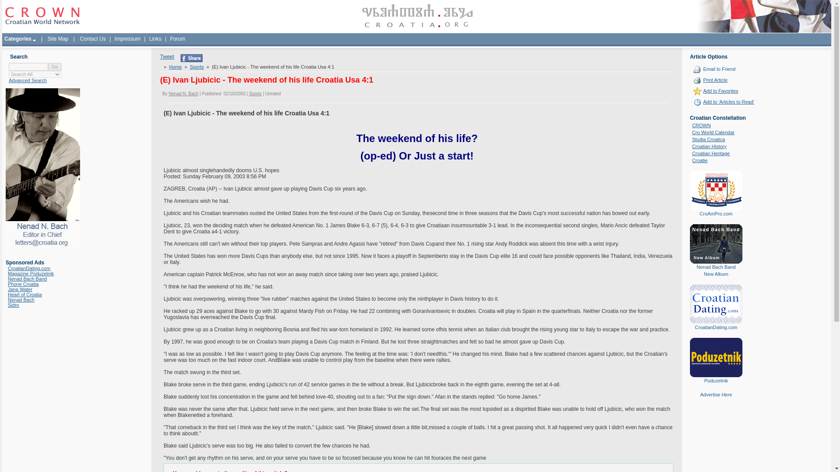 This screenshot has width=840, height=472. Describe the element at coordinates (191, 60) in the screenshot. I see `Share this page on Facebook` at that location.